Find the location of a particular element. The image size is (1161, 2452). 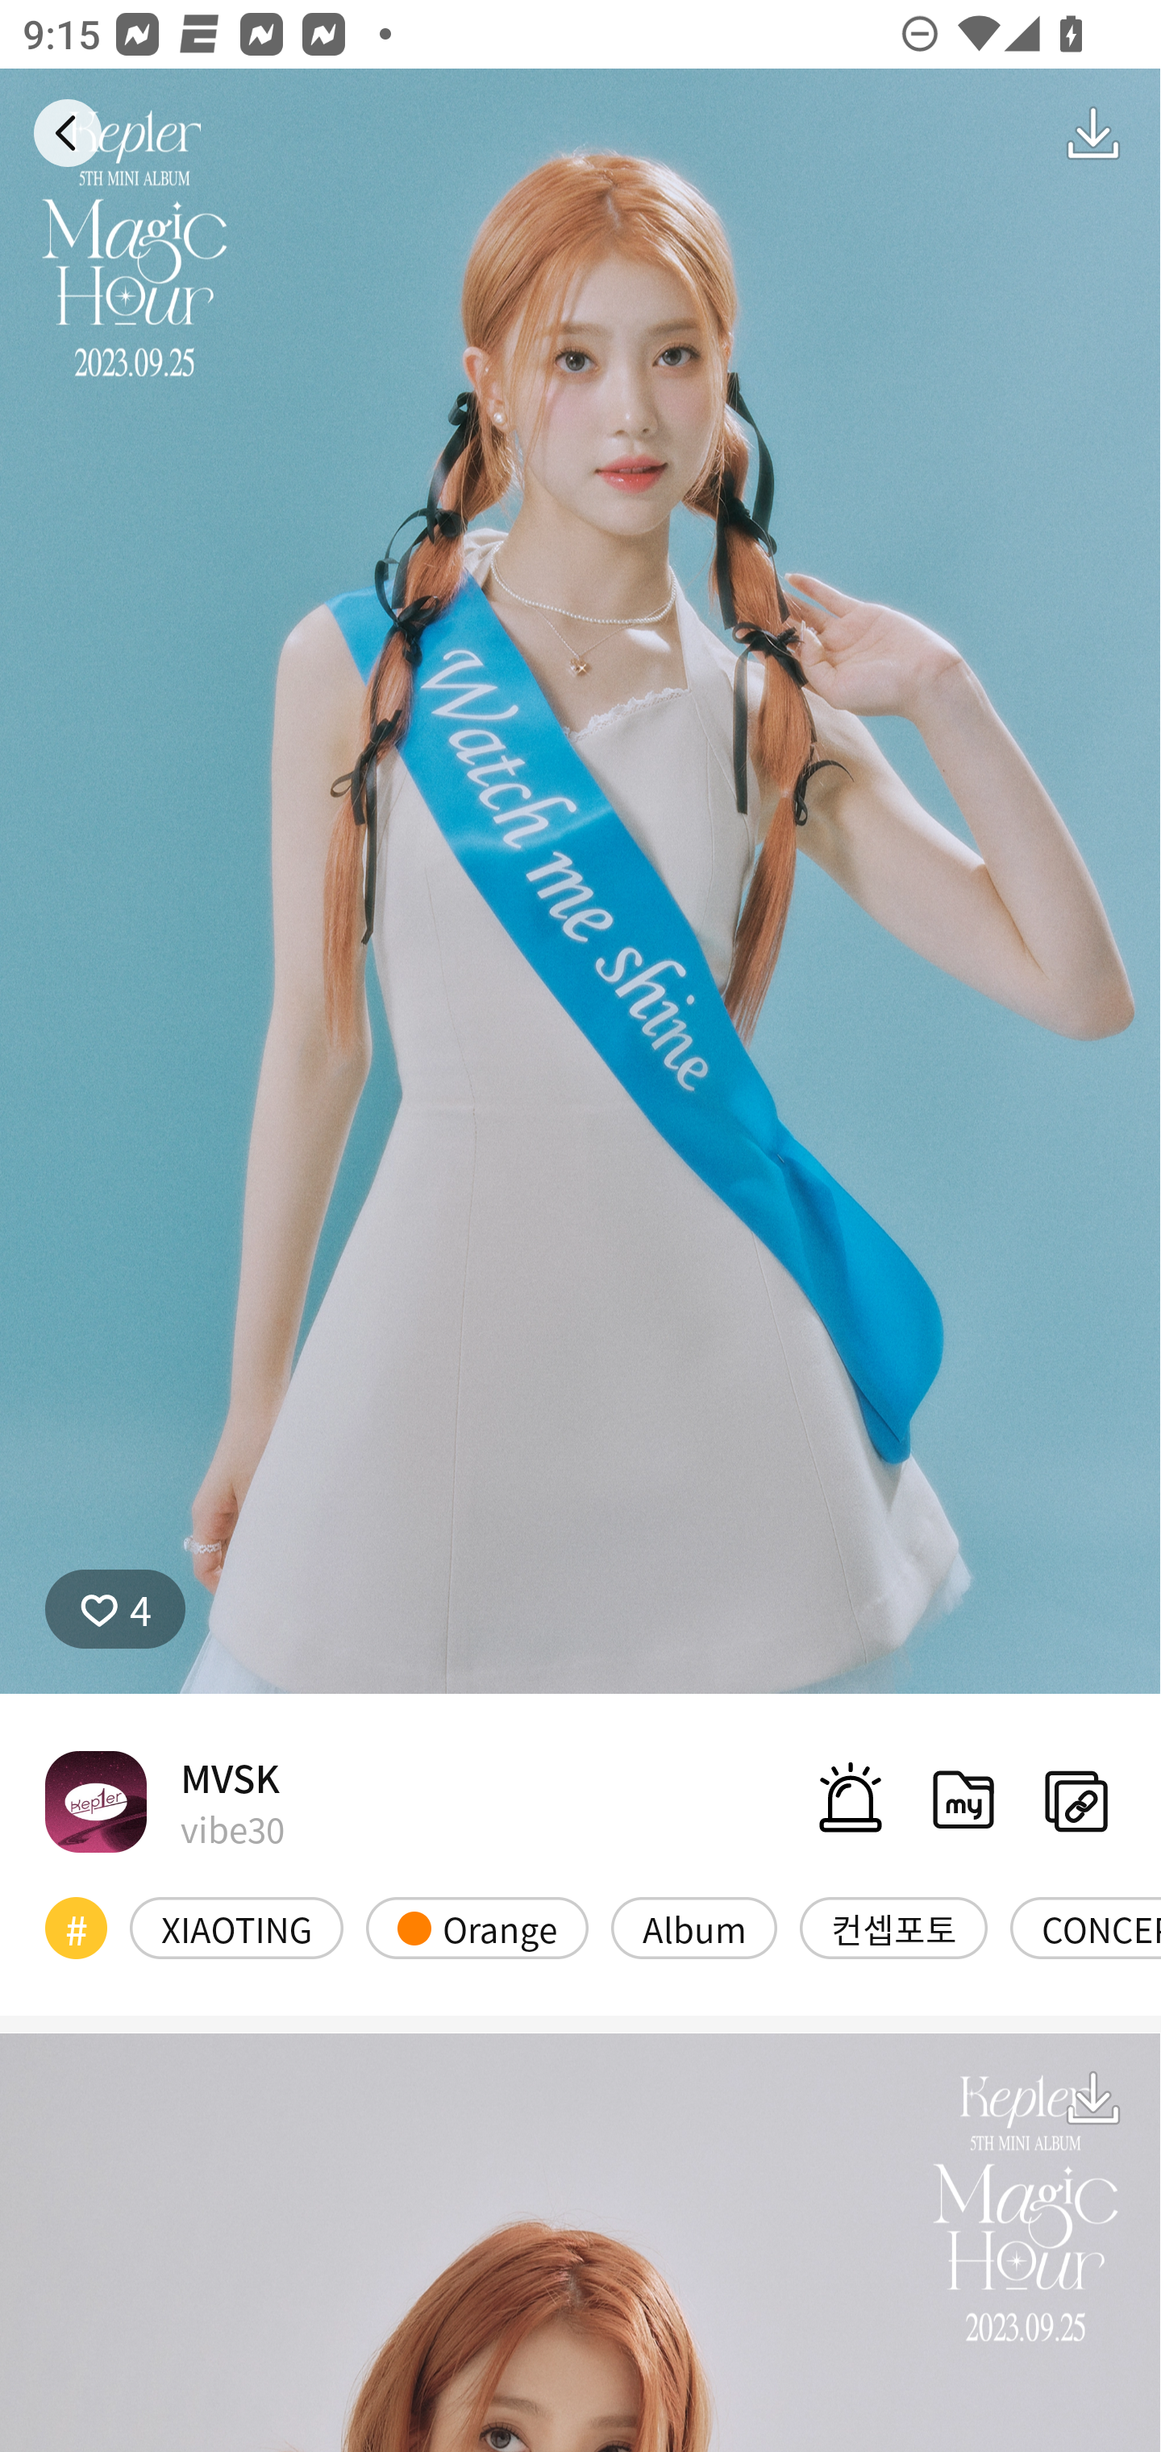

MVSK vibe30 is located at coordinates (164, 1800).